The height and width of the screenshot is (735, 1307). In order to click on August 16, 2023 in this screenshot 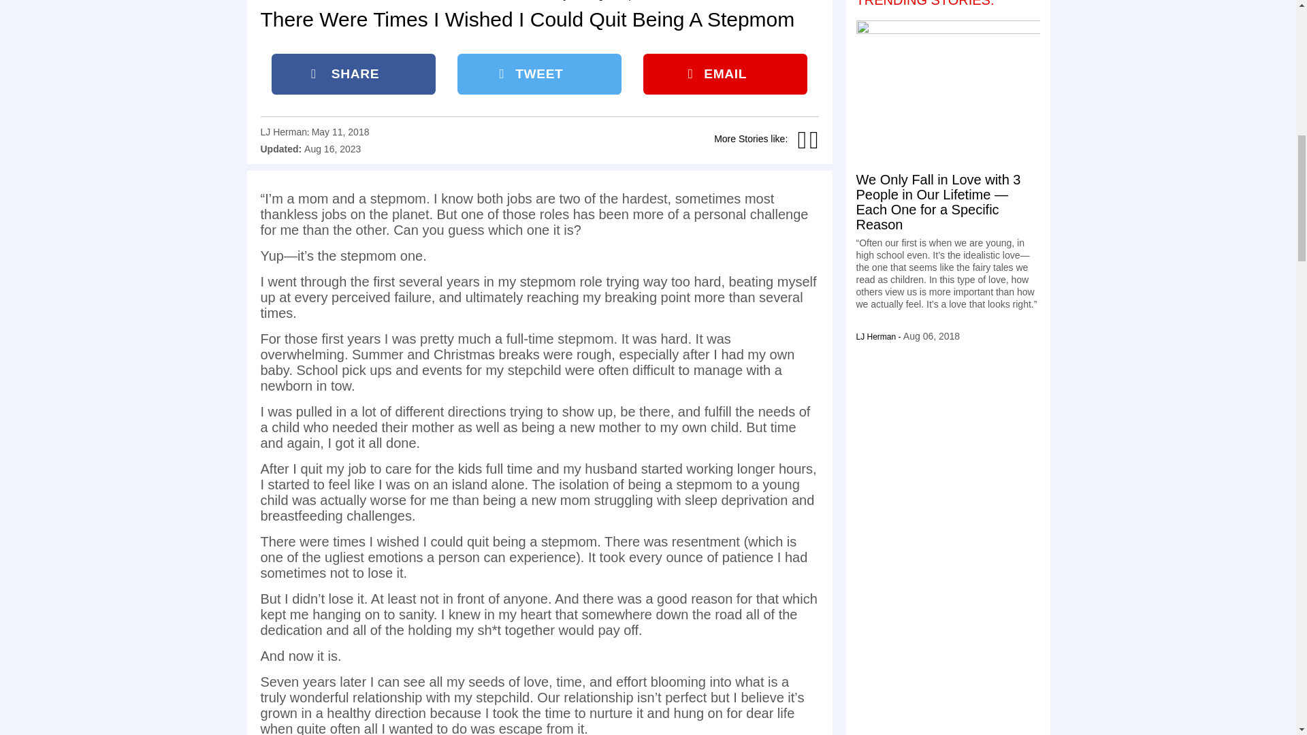, I will do `click(332, 148)`.